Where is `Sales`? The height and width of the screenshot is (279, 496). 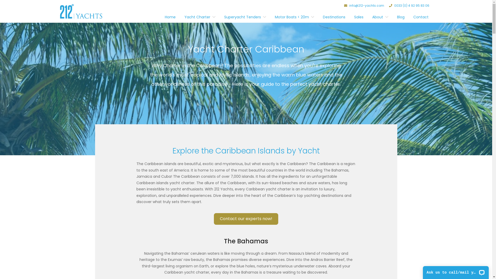 Sales is located at coordinates (359, 18).